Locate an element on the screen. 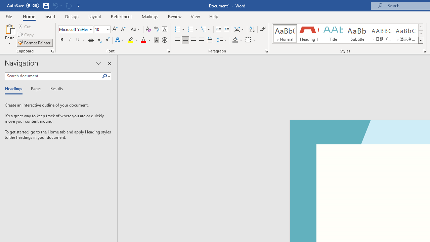 The height and width of the screenshot is (242, 430). Phonetic Guide... is located at coordinates (157, 30).